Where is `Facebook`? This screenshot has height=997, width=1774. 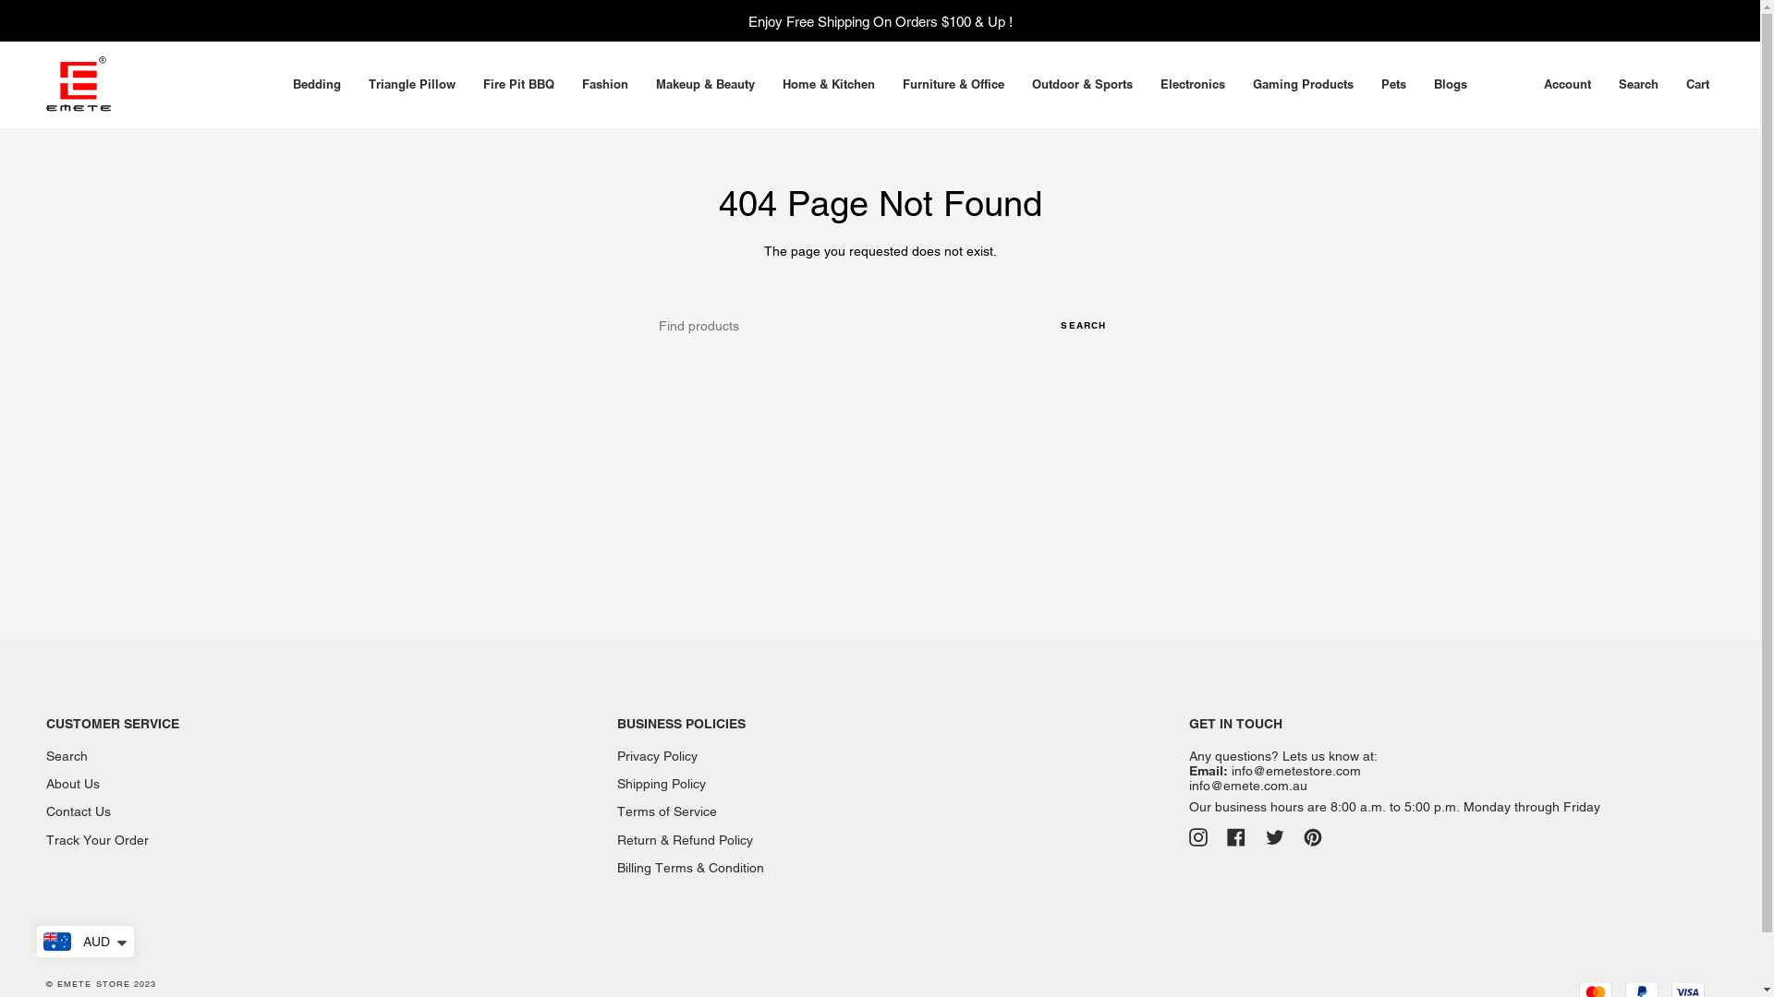
Facebook is located at coordinates (1236, 836).